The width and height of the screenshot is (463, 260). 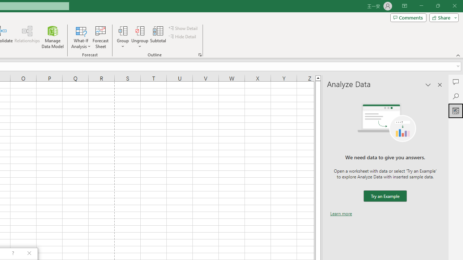 What do you see at coordinates (318, 78) in the screenshot?
I see `Line up` at bounding box center [318, 78].